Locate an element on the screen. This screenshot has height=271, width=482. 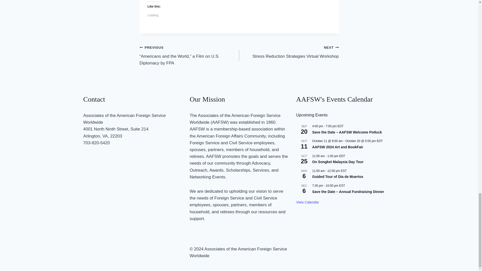
View more events. is located at coordinates (308, 202).